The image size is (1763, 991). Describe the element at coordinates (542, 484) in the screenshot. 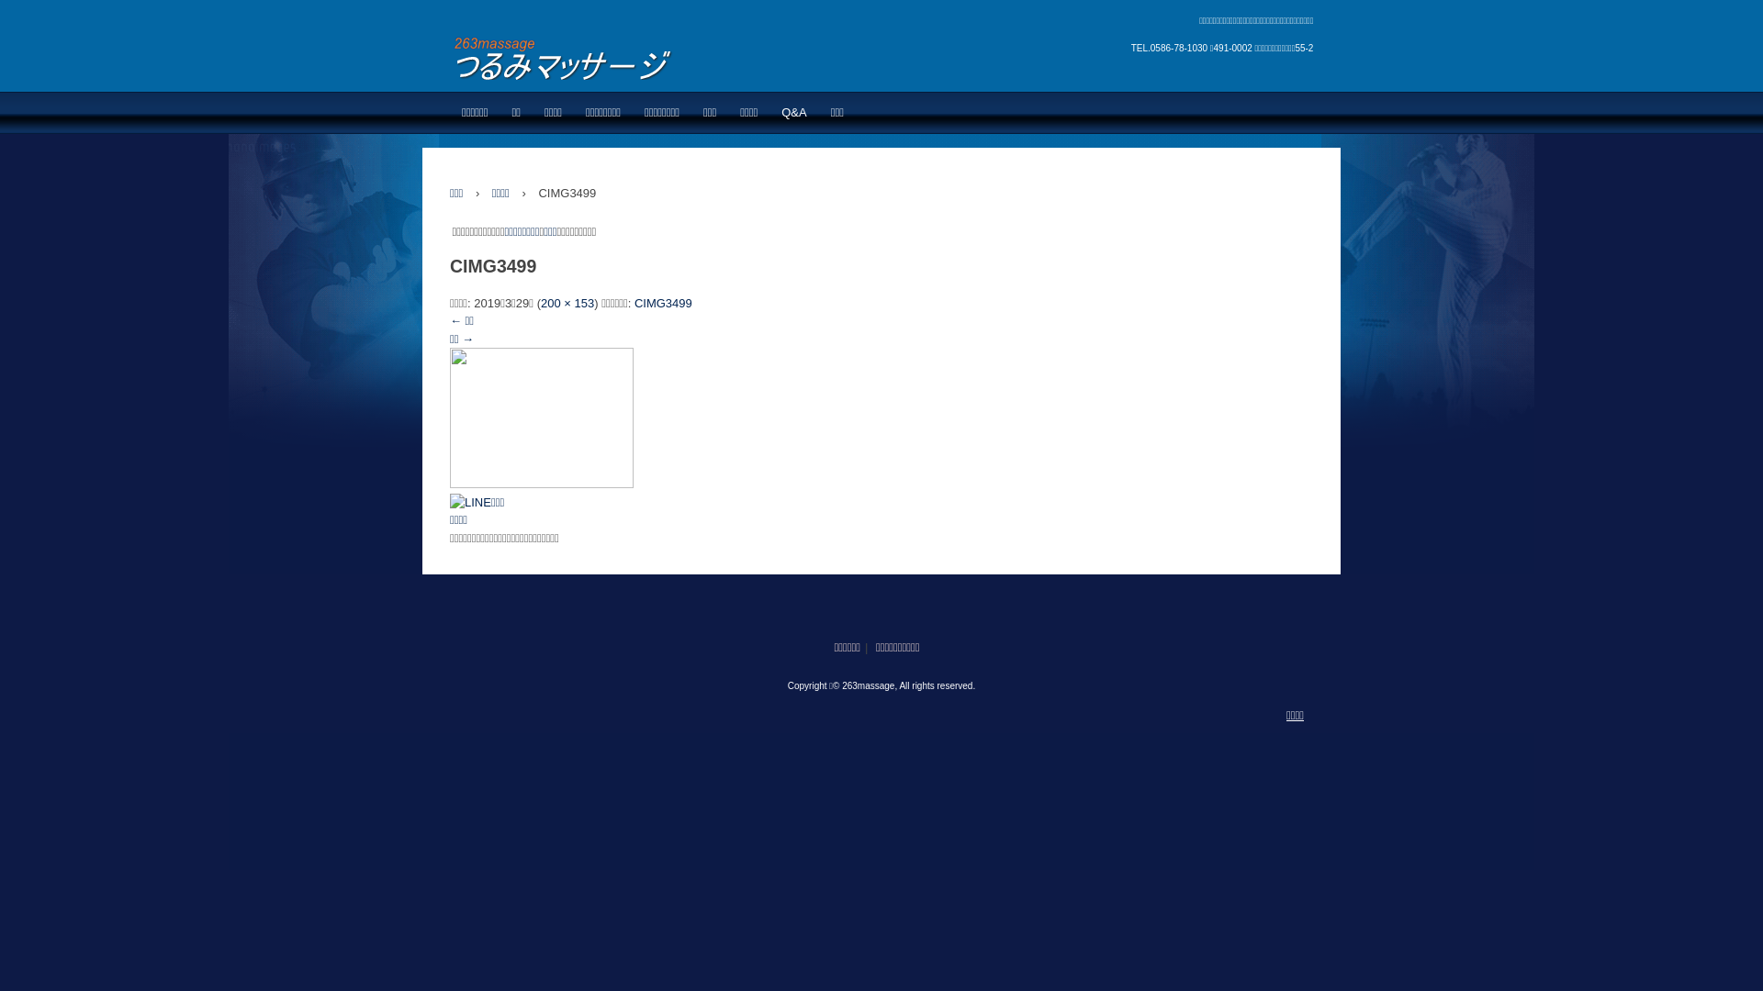

I see `CIMG3499` at that location.